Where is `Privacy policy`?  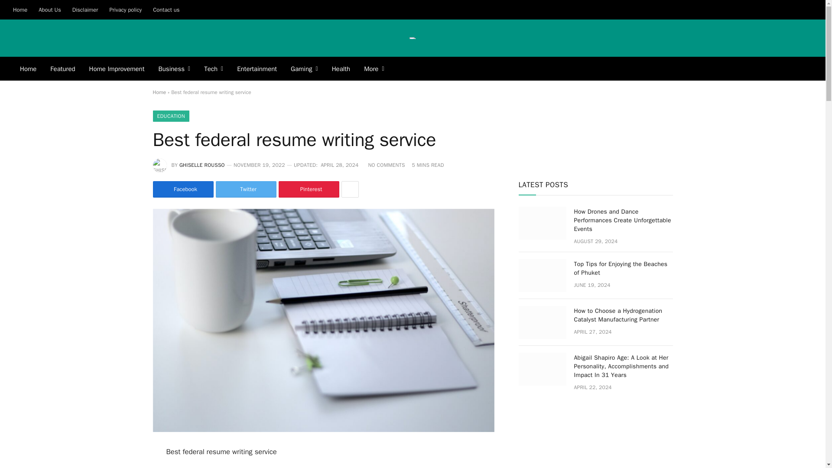
Privacy policy is located at coordinates (125, 10).